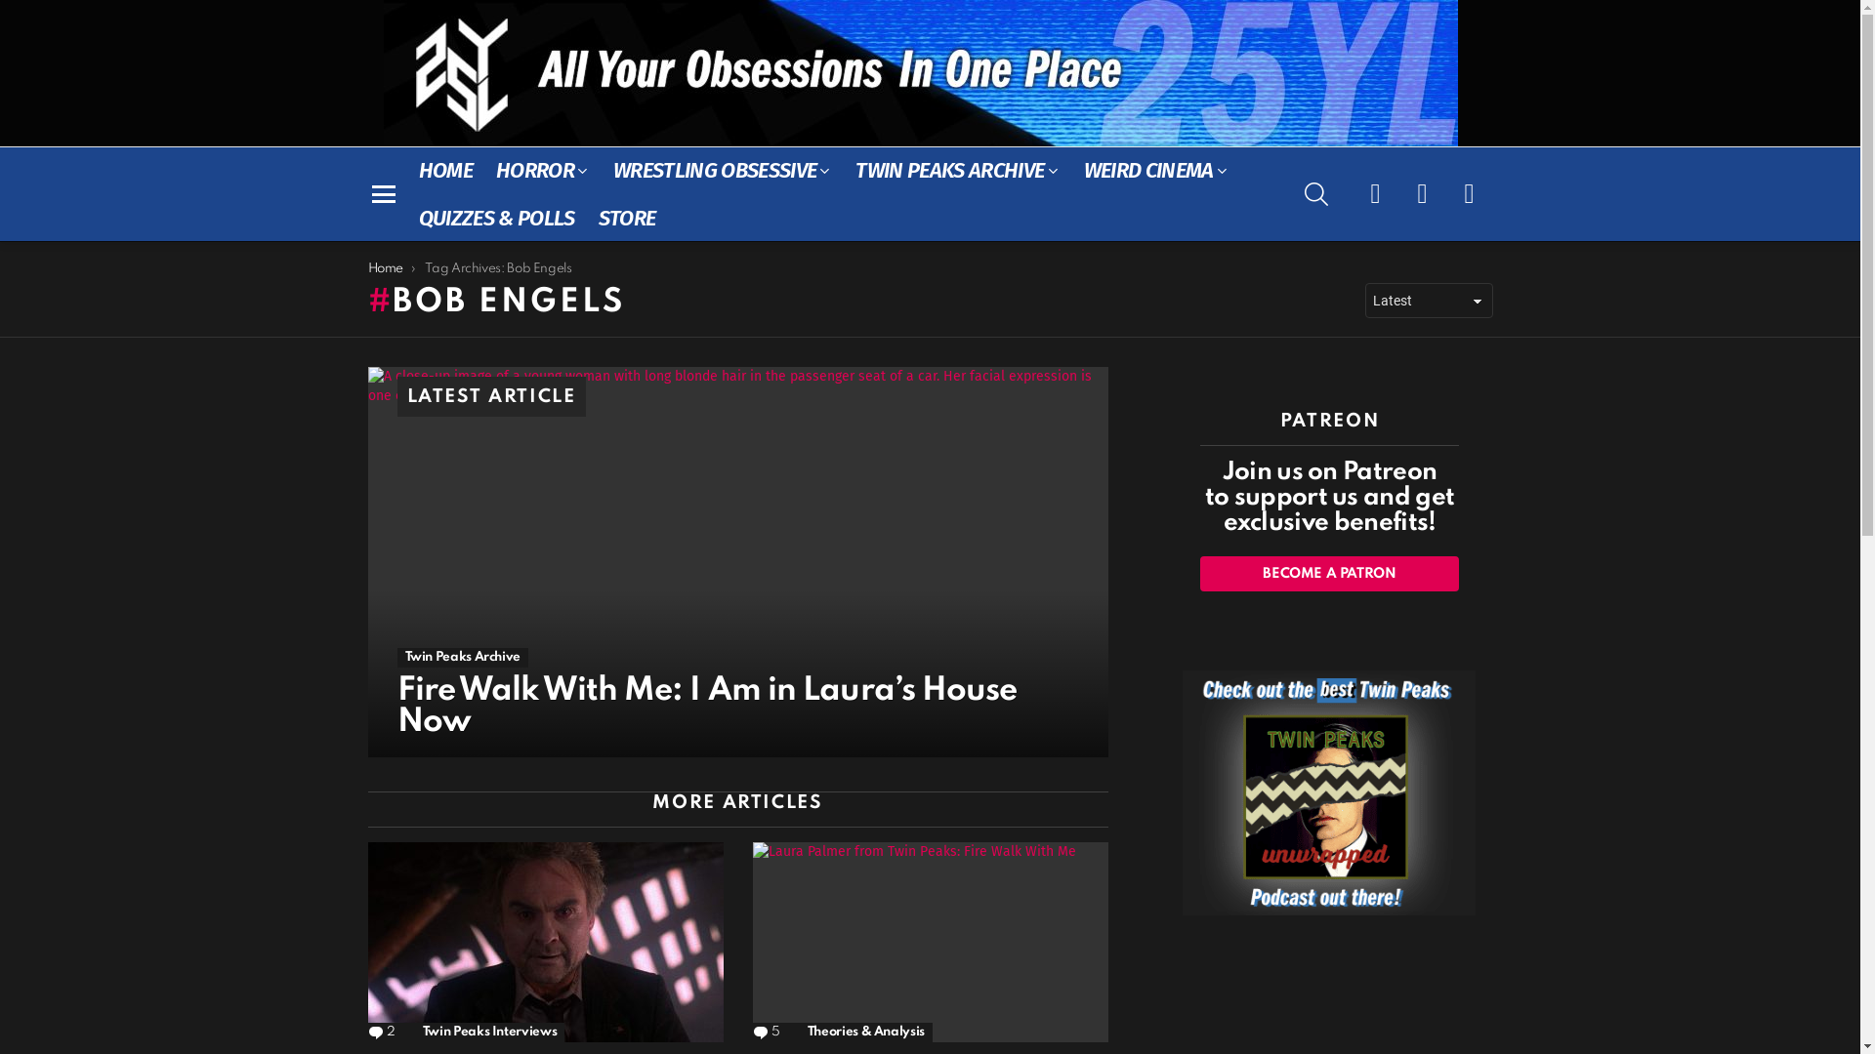 The width and height of the screenshot is (1875, 1054). I want to click on QUIZZES & POLLS, so click(496, 219).